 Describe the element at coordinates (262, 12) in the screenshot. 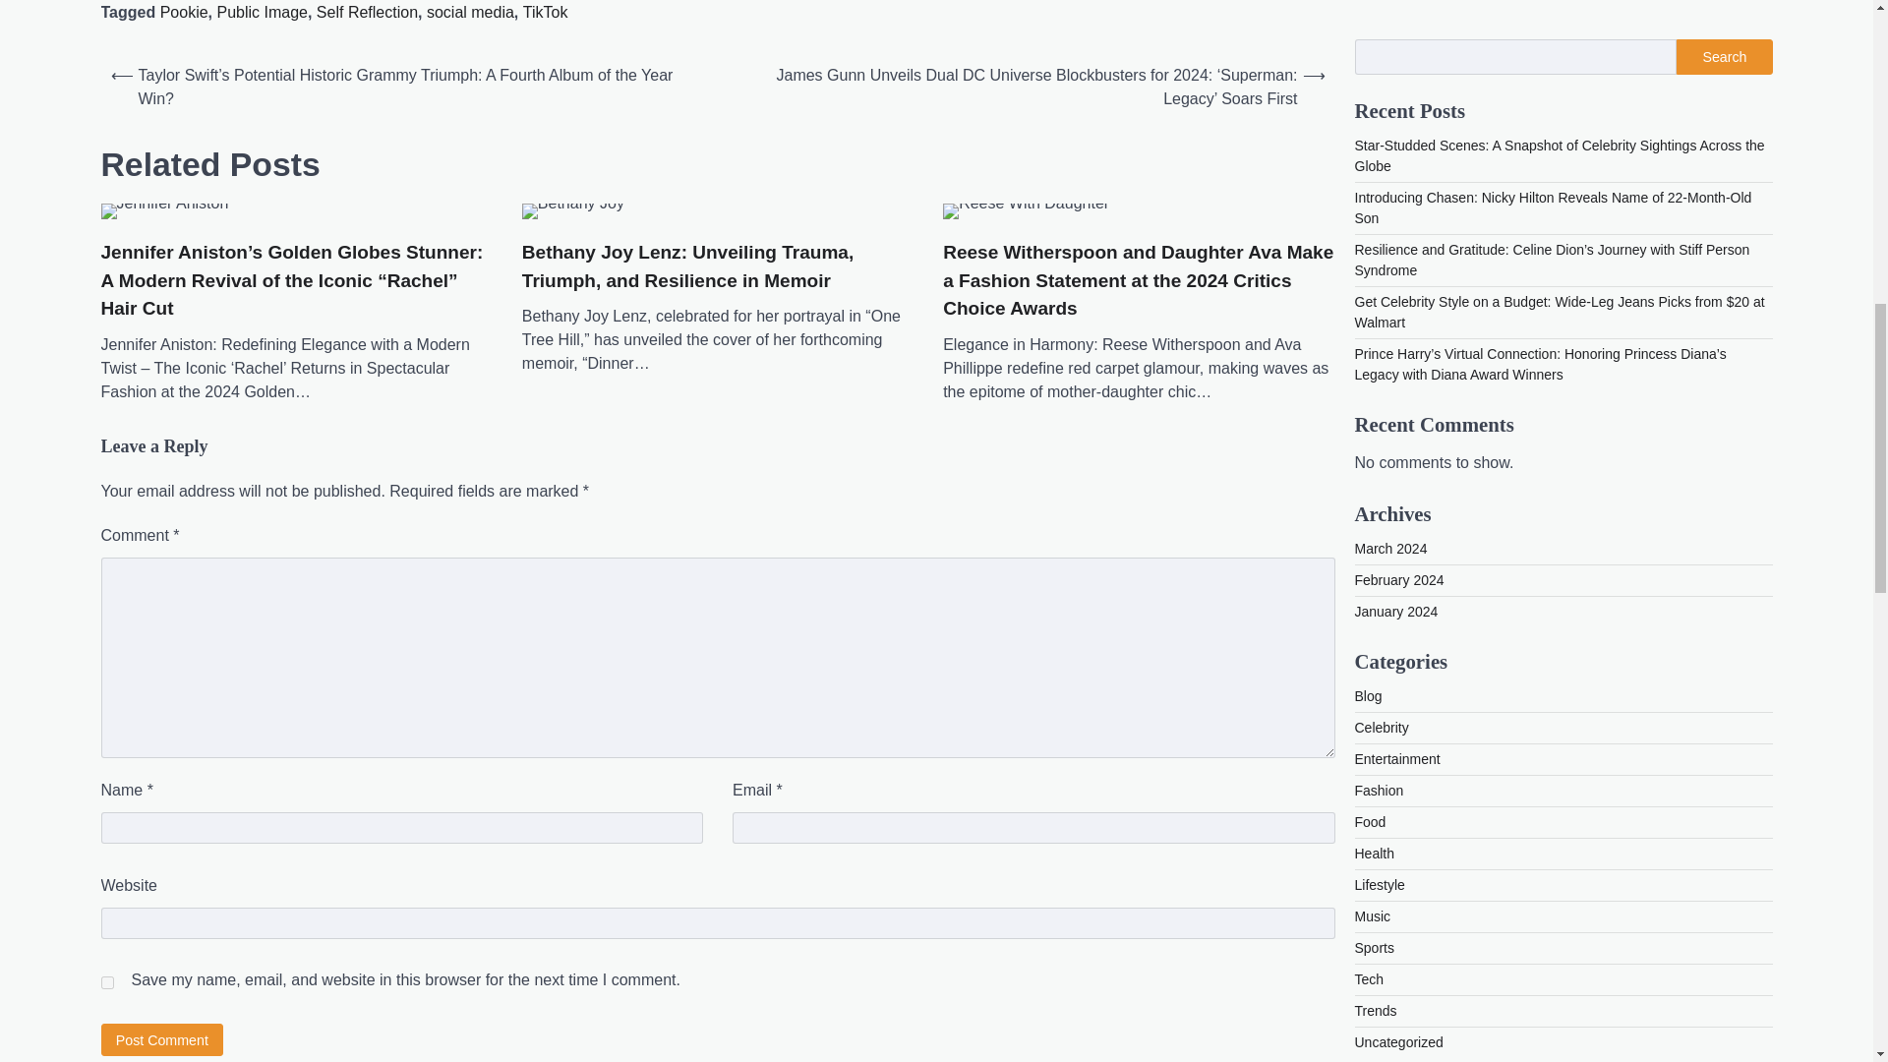

I see `Public Image` at that location.